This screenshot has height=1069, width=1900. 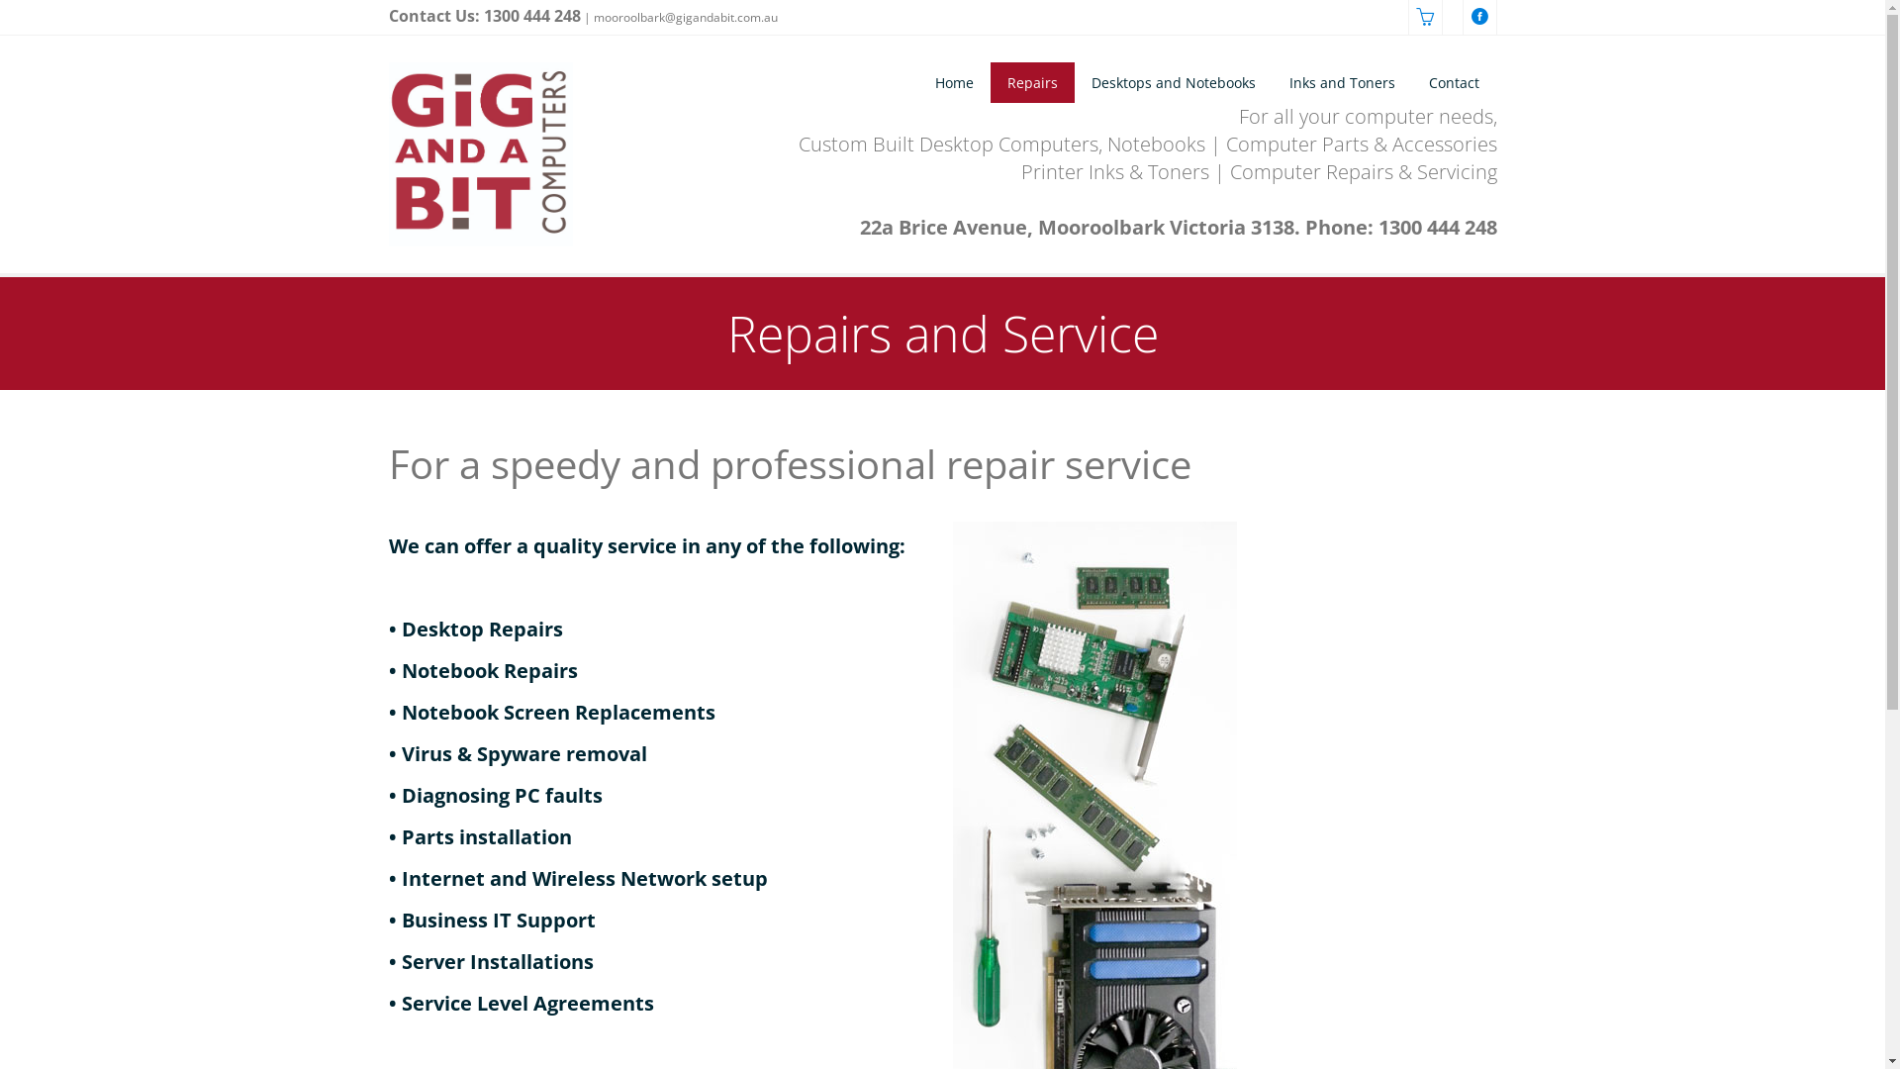 I want to click on Contact, so click(x=1455, y=83).